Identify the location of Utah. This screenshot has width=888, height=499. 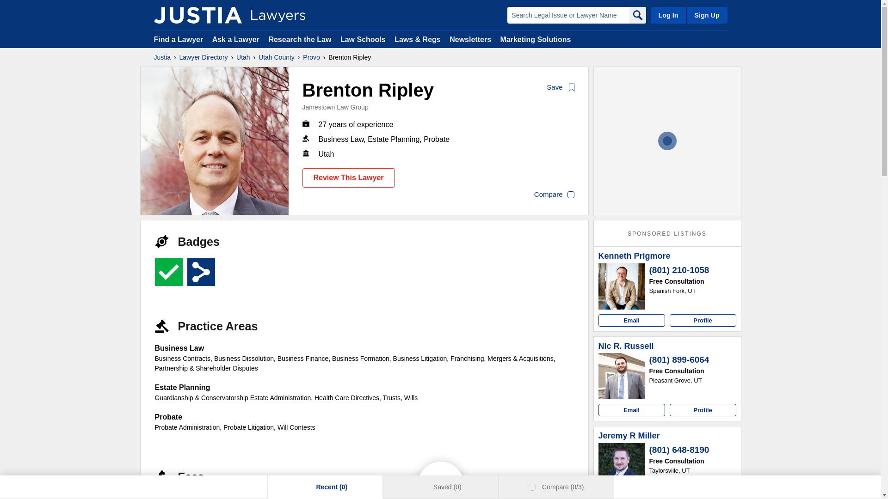
(243, 57).